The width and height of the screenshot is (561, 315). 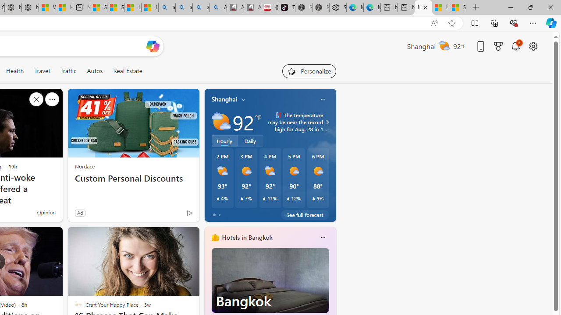 I want to click on Open settings, so click(x=533, y=46).